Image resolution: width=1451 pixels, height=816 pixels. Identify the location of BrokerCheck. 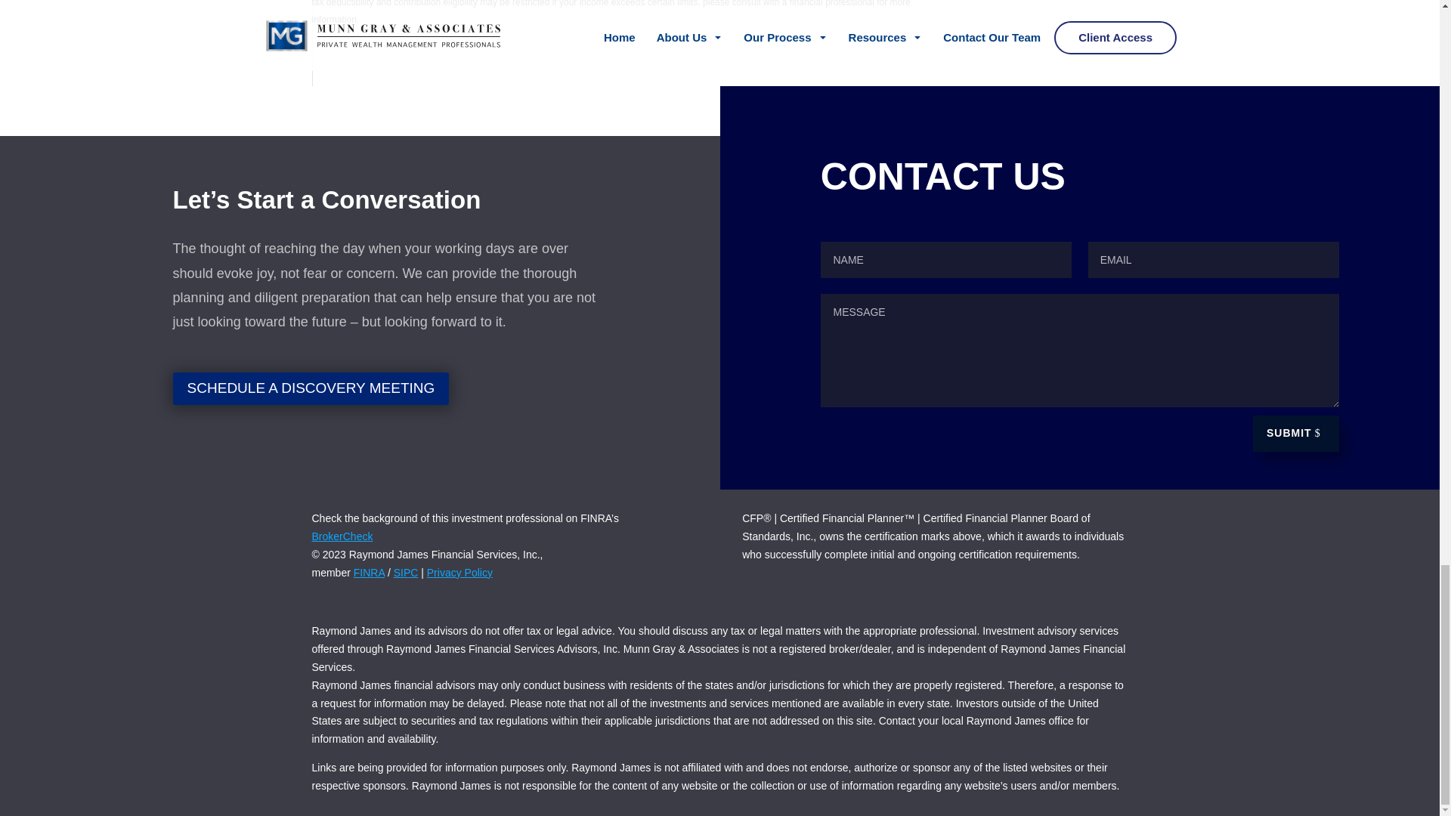
(342, 536).